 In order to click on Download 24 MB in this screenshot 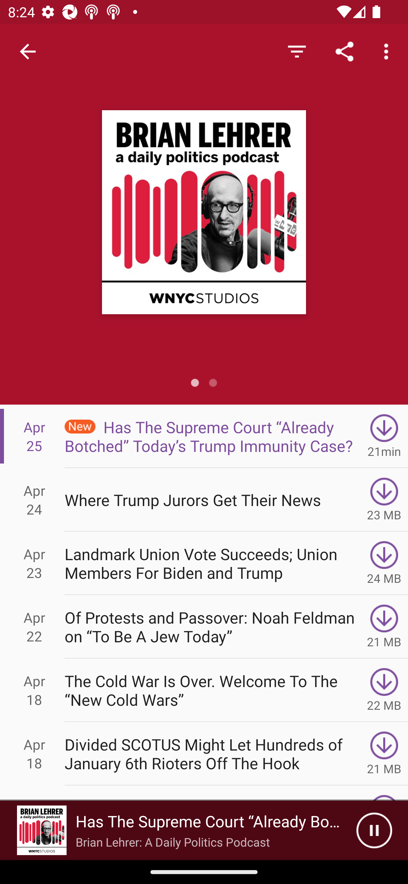, I will do `click(384, 563)`.